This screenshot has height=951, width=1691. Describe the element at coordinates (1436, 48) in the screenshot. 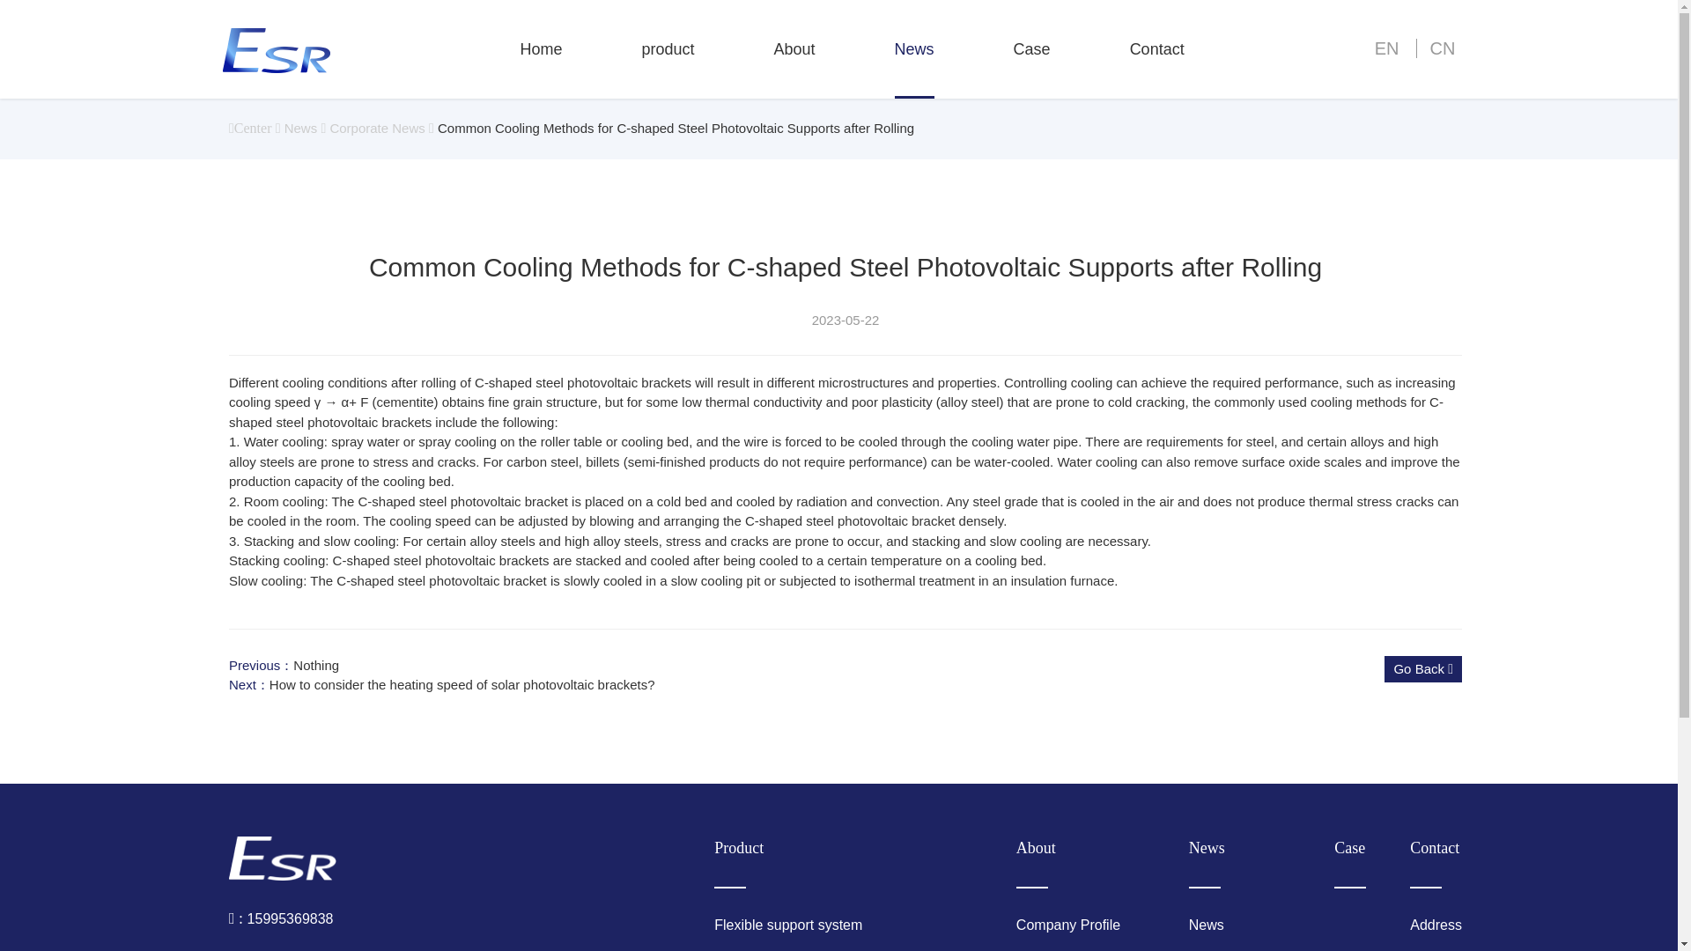

I see `CN` at that location.